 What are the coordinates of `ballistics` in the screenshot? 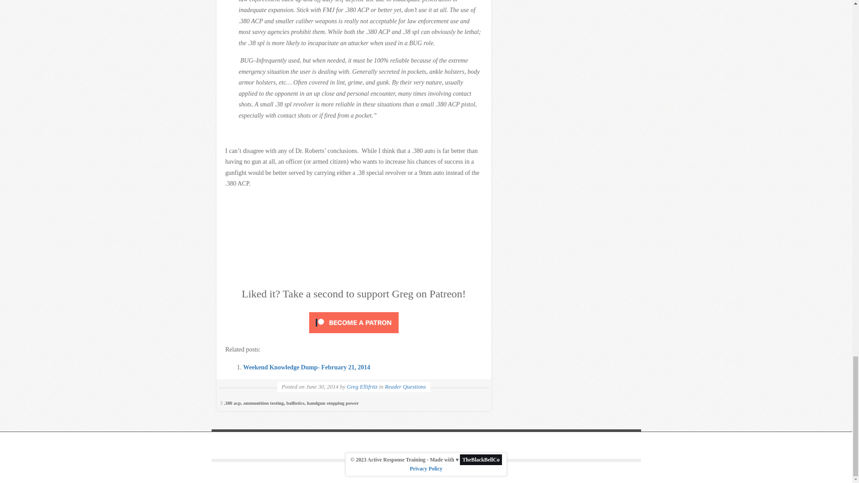 It's located at (295, 402).